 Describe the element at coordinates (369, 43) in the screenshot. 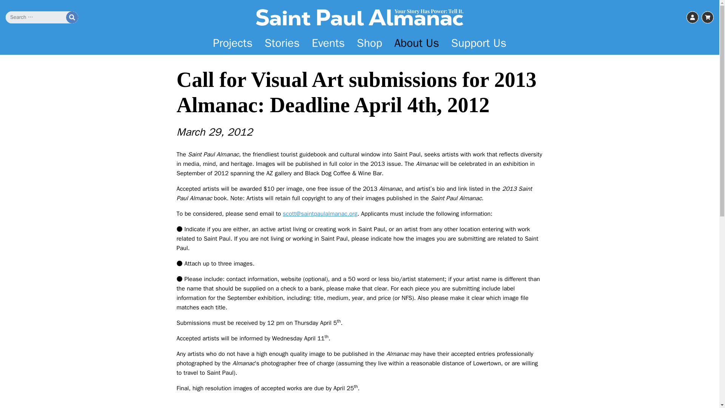

I see `Shop` at that location.